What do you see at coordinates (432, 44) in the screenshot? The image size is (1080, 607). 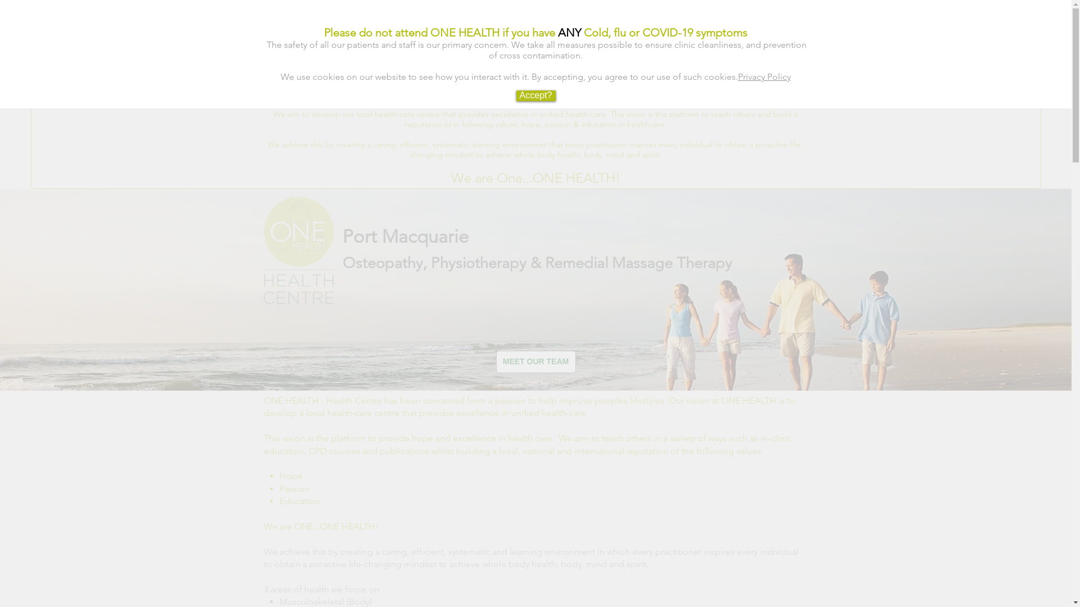 I see `HOME` at bounding box center [432, 44].